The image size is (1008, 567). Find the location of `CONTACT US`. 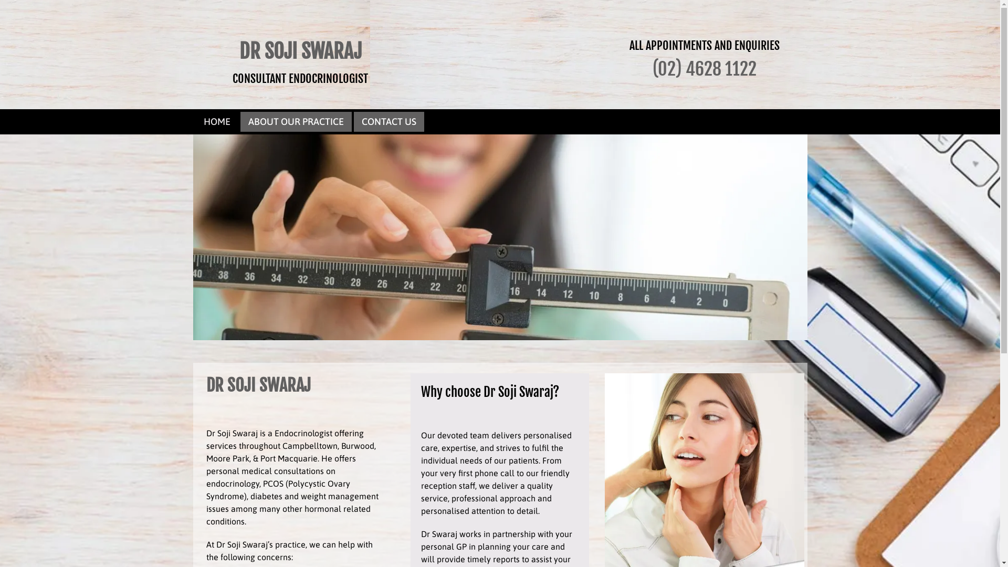

CONTACT US is located at coordinates (388, 122).